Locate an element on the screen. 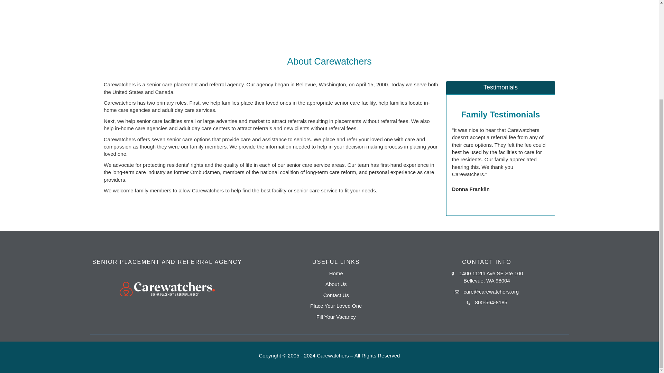 The image size is (664, 373). Contact Us is located at coordinates (336, 295).